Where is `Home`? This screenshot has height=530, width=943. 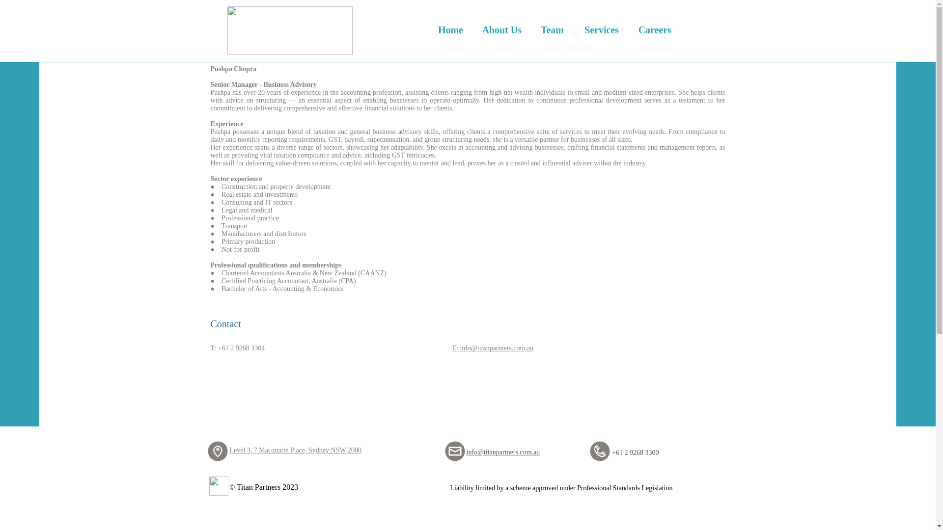
Home is located at coordinates (449, 25).